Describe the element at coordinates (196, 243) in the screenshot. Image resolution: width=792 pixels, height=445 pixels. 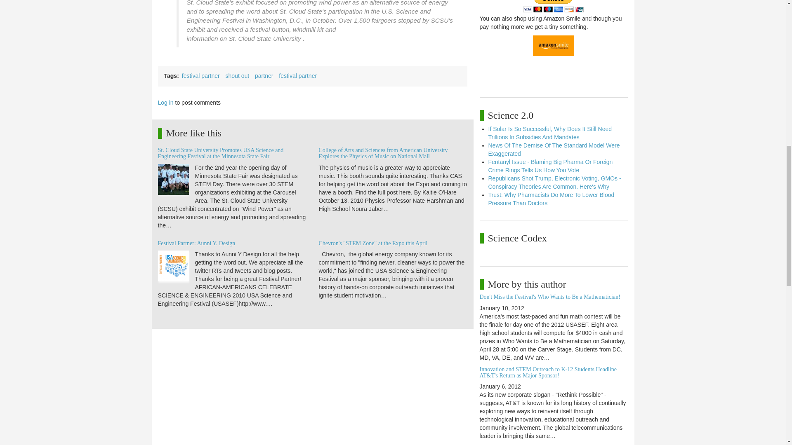
I see `Festival Partner: Aunni Y. Design` at that location.